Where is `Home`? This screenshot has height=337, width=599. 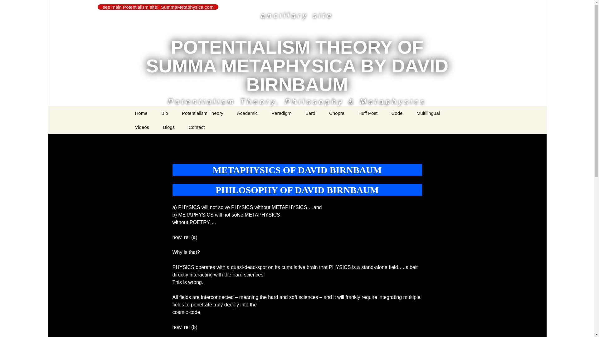
Home is located at coordinates (141, 113).